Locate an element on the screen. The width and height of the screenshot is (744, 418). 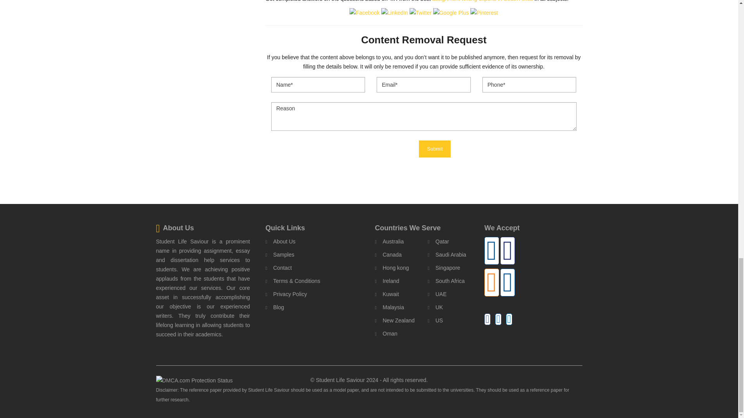
Contact is located at coordinates (278, 268).